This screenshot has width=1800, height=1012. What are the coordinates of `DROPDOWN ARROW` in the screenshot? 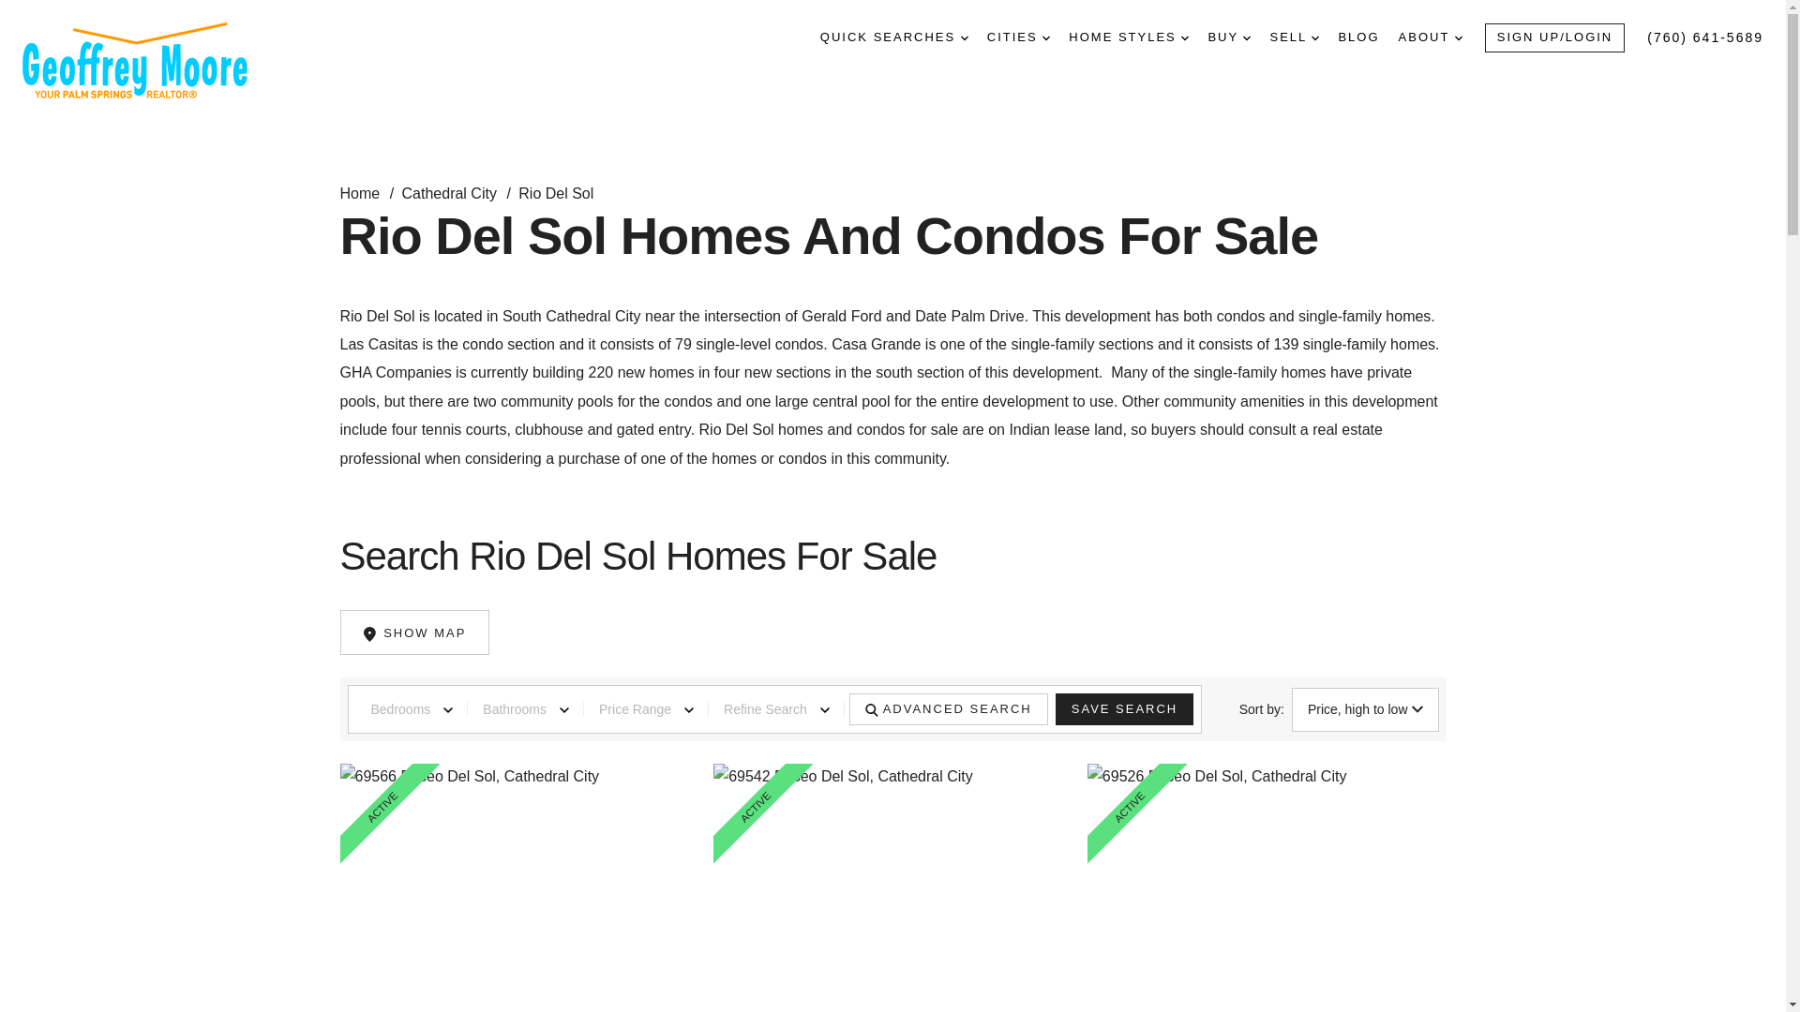 It's located at (1458, 37).